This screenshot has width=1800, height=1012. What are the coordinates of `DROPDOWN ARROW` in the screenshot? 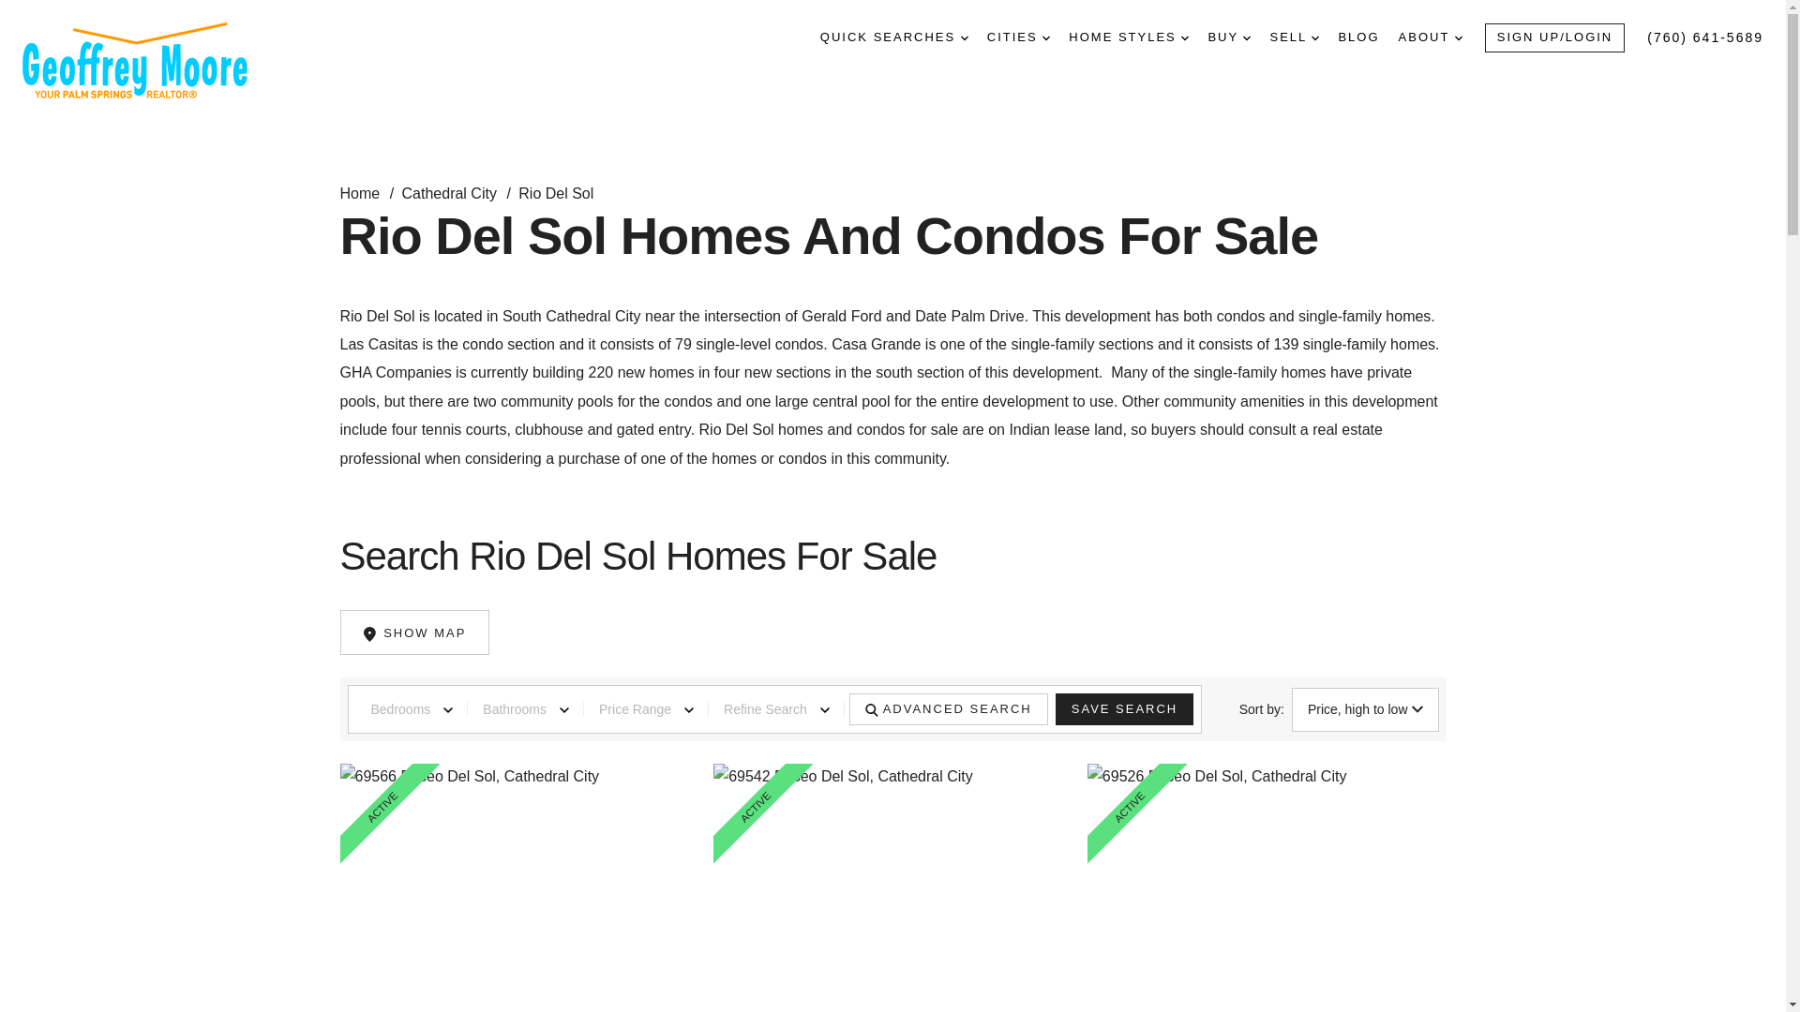 It's located at (1458, 37).